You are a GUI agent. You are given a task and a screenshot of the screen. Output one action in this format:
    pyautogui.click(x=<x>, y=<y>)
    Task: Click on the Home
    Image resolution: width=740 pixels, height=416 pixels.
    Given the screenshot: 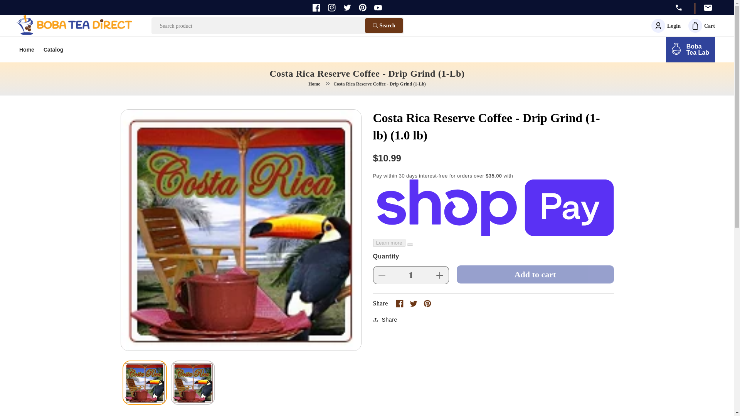 What is the action you would take?
    pyautogui.click(x=27, y=50)
    